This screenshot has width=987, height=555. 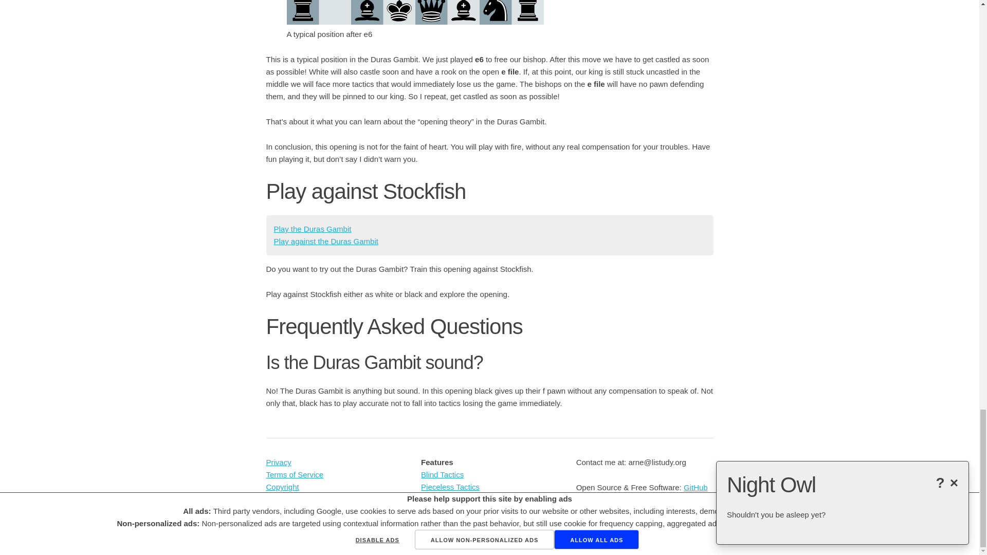 What do you see at coordinates (285, 512) in the screenshot?
I see `Thank you!` at bounding box center [285, 512].